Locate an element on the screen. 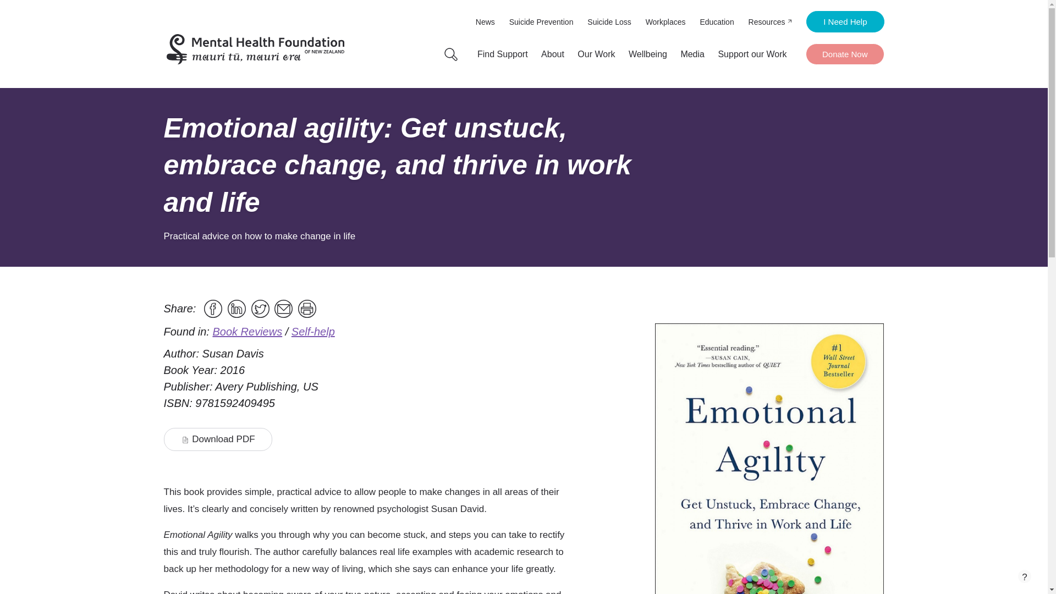 Image resolution: width=1056 pixels, height=594 pixels. Media is located at coordinates (692, 54).